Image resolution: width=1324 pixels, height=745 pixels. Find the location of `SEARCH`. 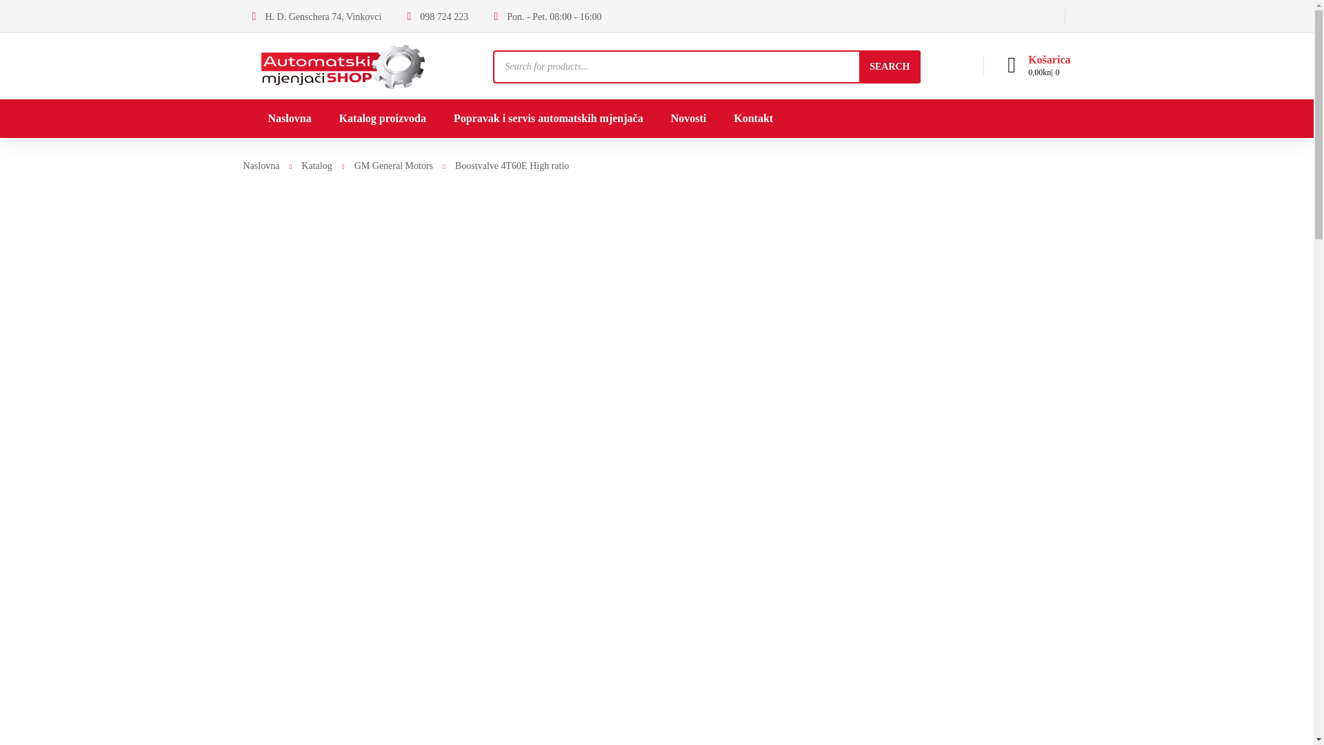

SEARCH is located at coordinates (890, 66).